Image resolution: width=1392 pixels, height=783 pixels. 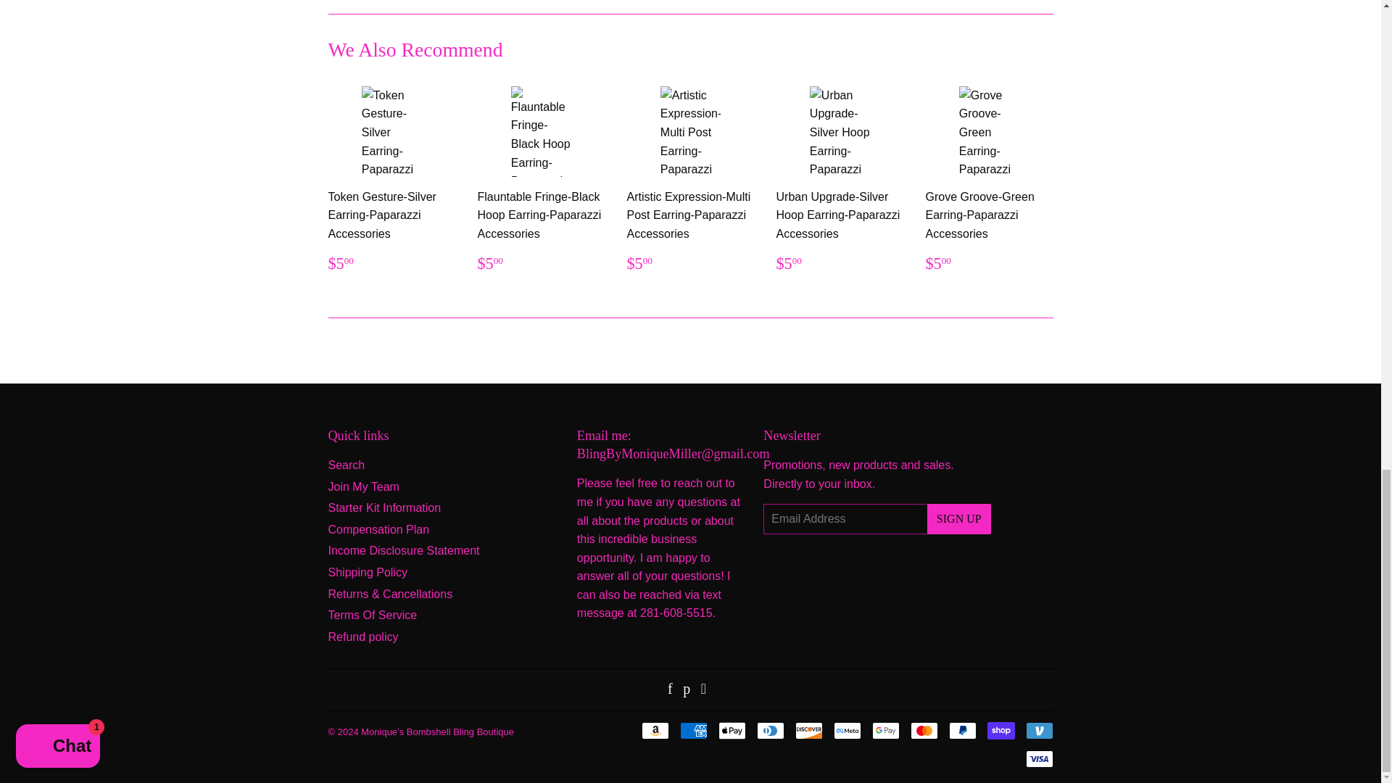 I want to click on Shop Pay, so click(x=1000, y=730).